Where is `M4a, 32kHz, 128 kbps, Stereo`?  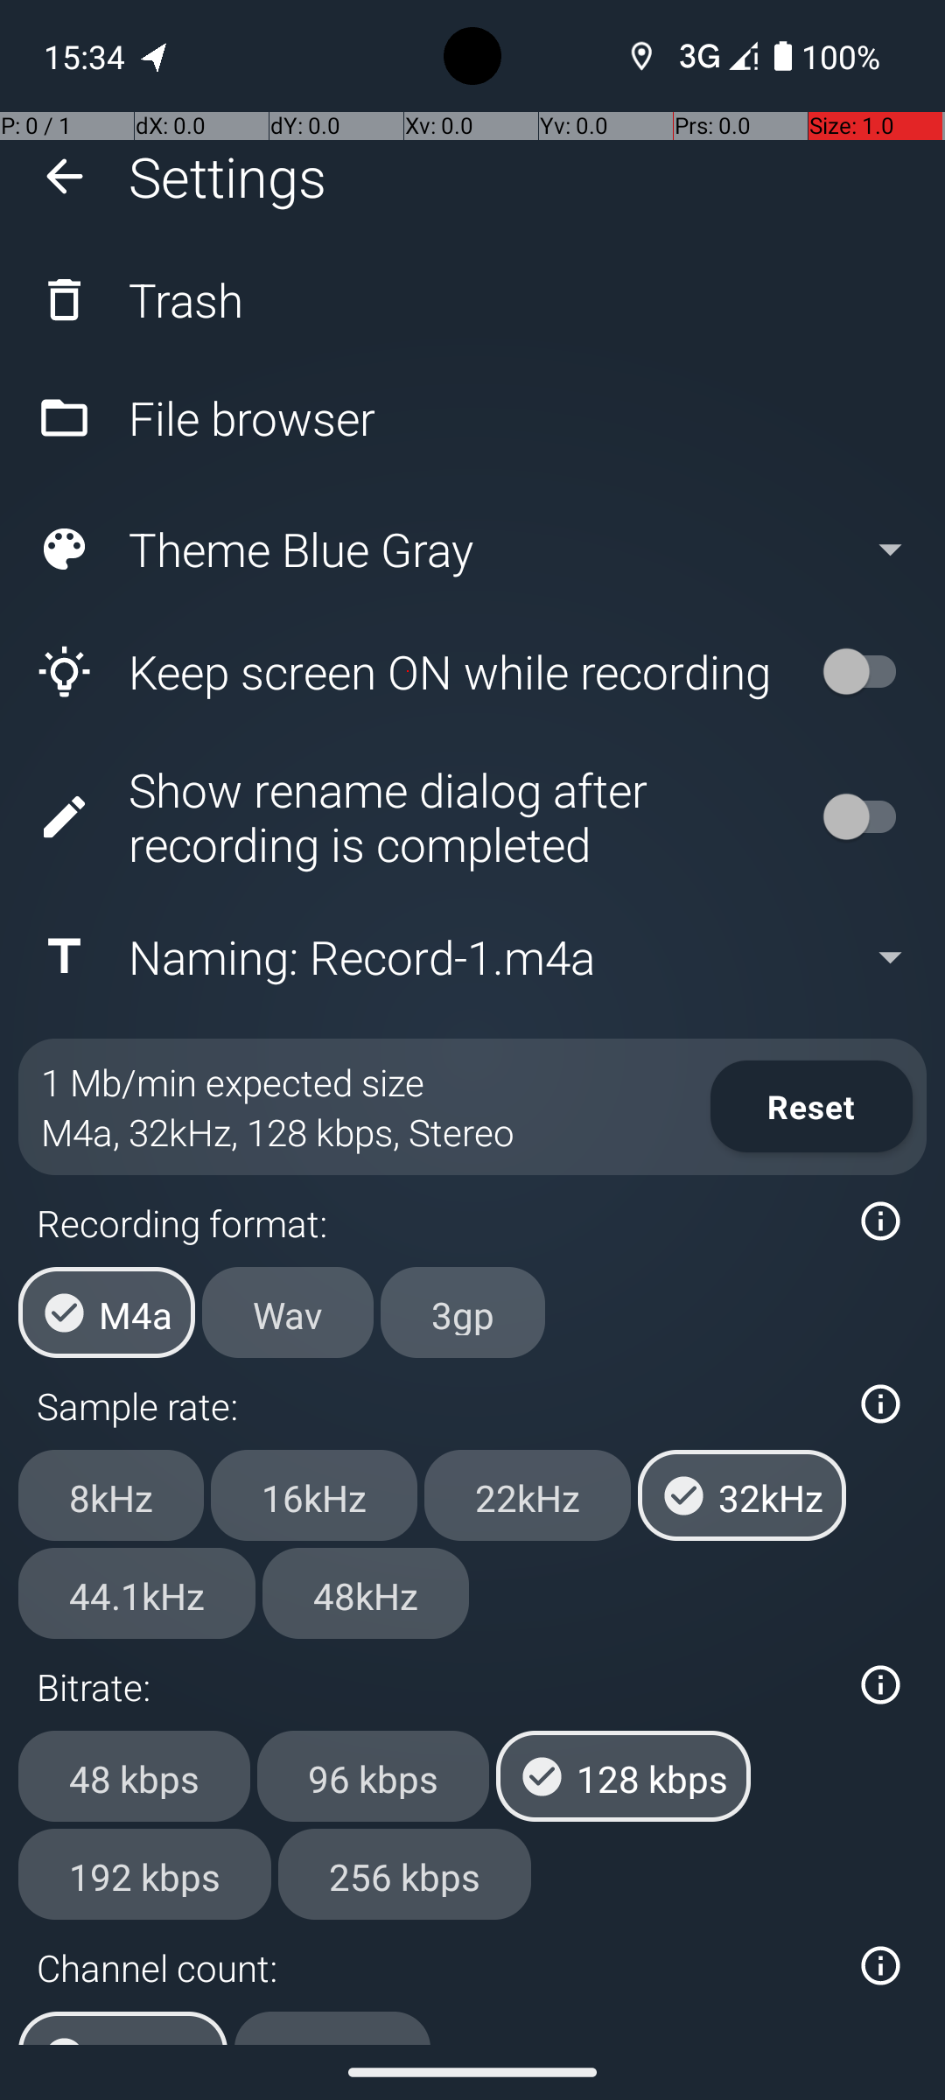
M4a, 32kHz, 128 kbps, Stereo is located at coordinates (278, 1132).